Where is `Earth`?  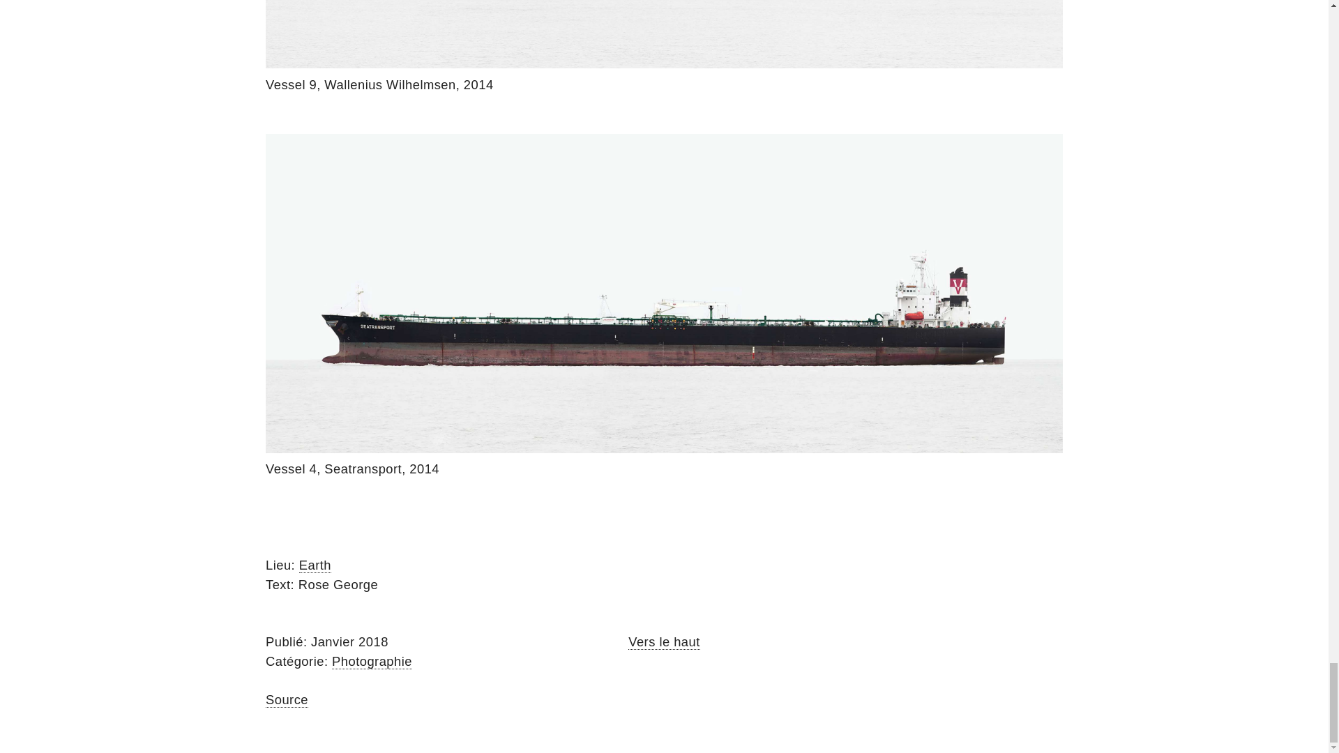 Earth is located at coordinates (315, 565).